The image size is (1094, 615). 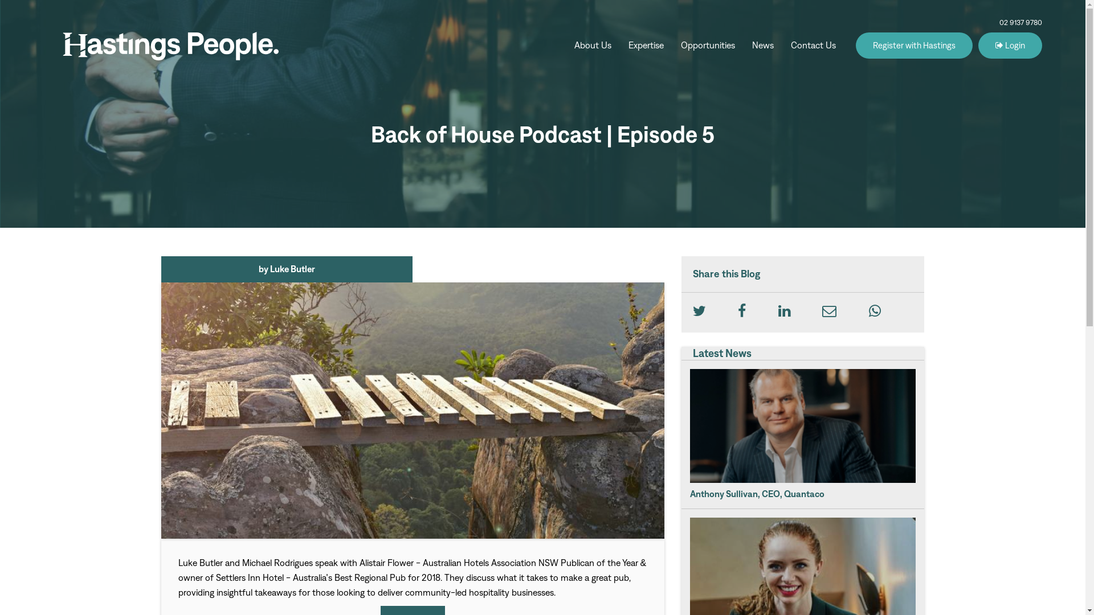 What do you see at coordinates (1010, 46) in the screenshot?
I see `Login` at bounding box center [1010, 46].